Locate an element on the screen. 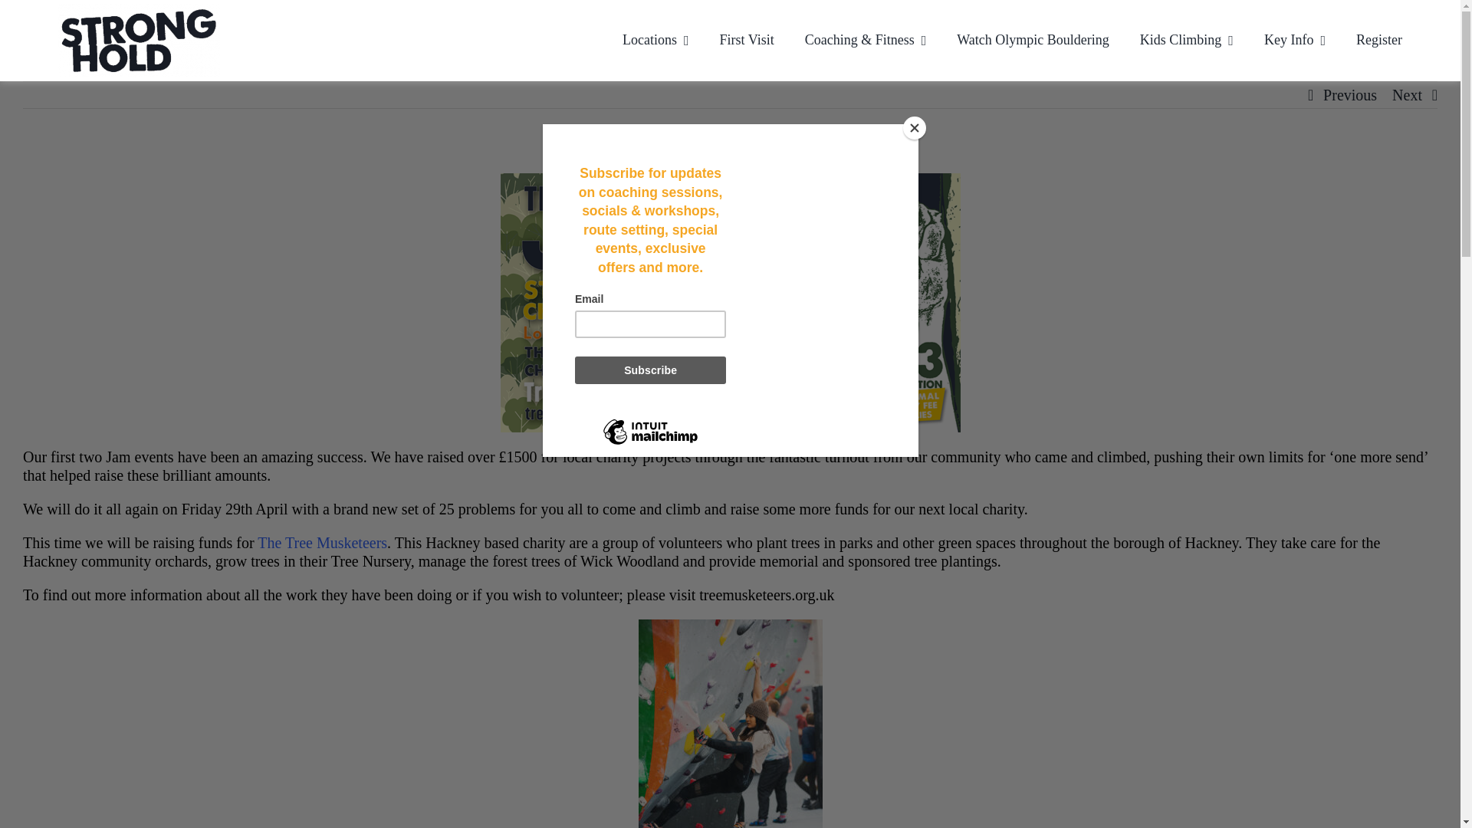 The image size is (1472, 828). First Visit is located at coordinates (747, 40).